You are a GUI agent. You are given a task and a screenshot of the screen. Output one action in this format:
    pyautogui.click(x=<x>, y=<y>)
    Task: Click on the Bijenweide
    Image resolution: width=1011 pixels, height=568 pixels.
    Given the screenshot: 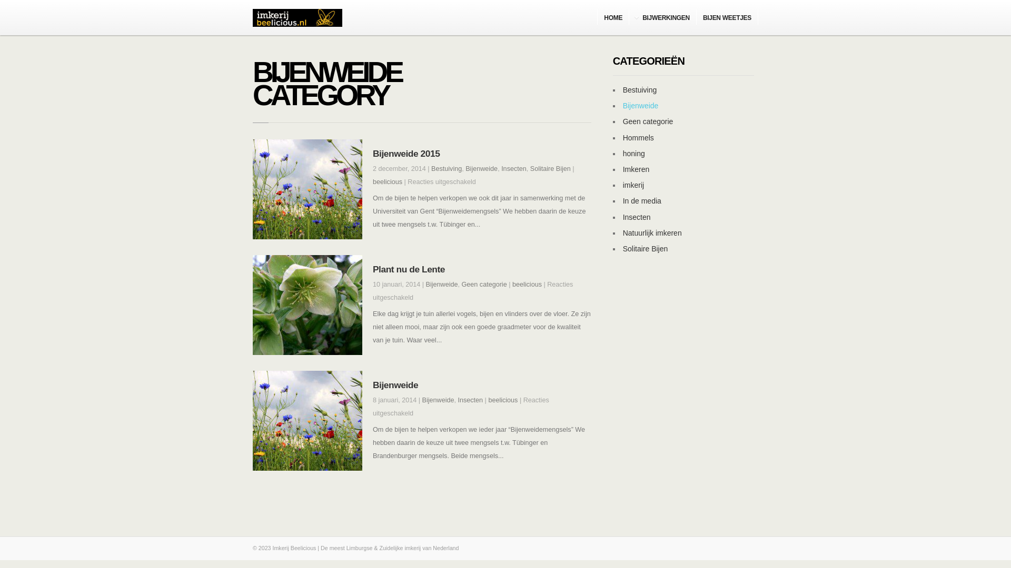 What is the action you would take?
    pyautogui.click(x=641, y=106)
    